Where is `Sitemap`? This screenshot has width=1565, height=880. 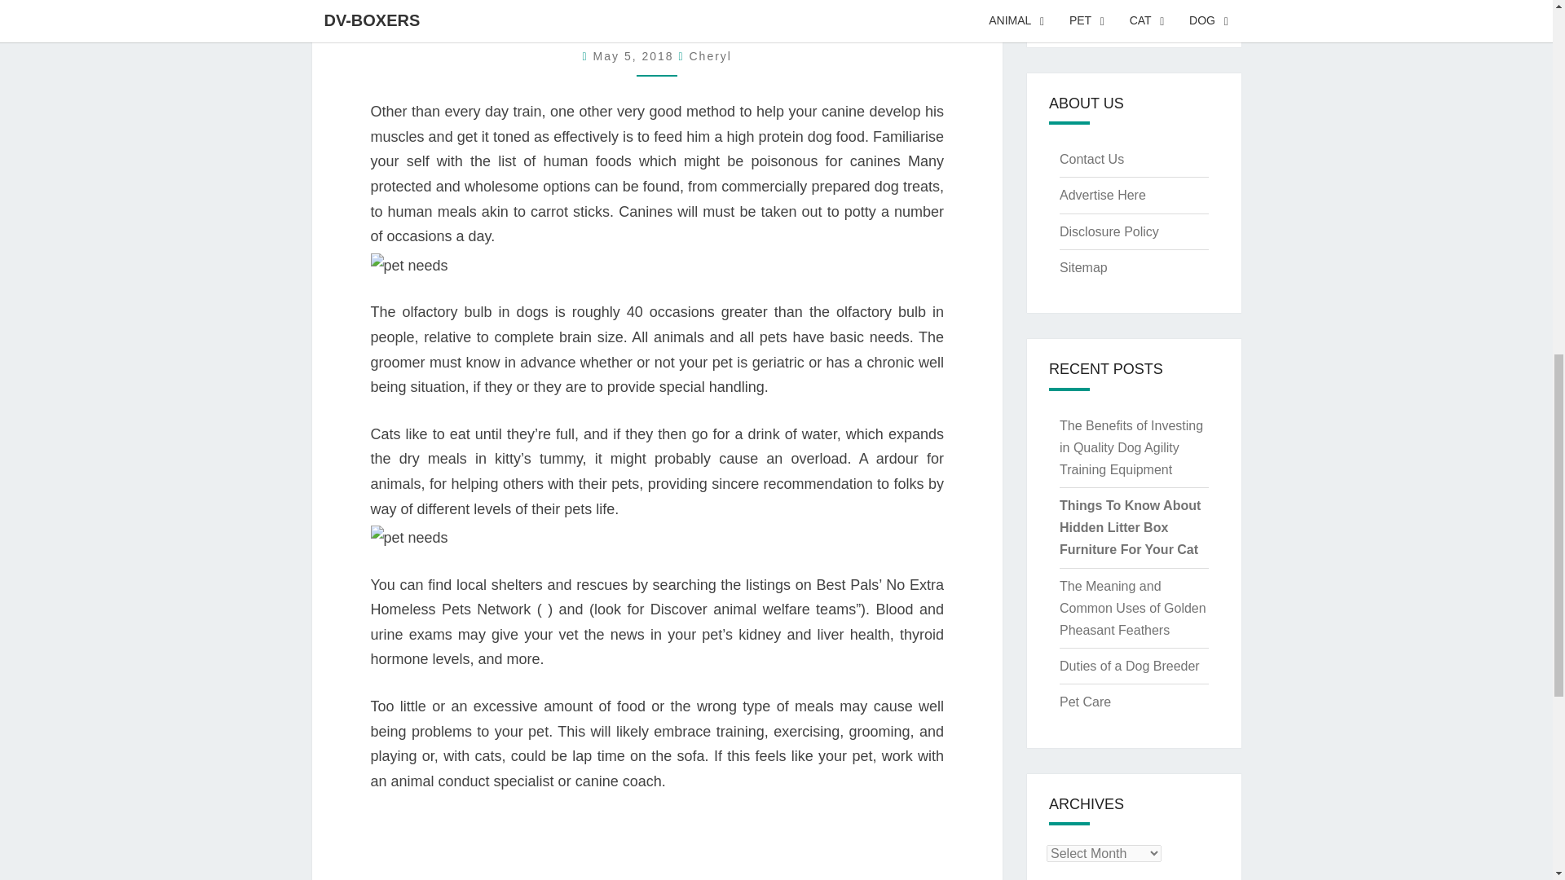
Sitemap is located at coordinates (1083, 267).